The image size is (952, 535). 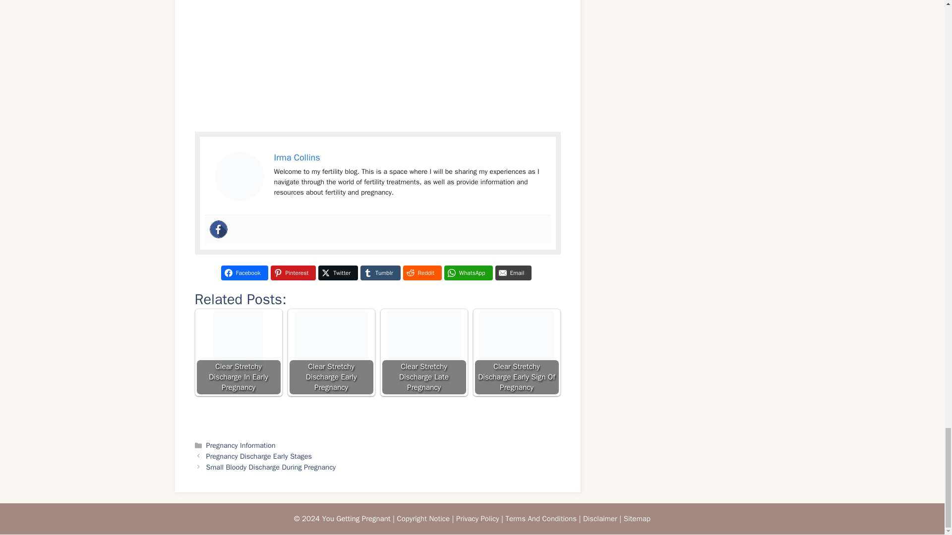 What do you see at coordinates (218, 229) in the screenshot?
I see `Facebook` at bounding box center [218, 229].